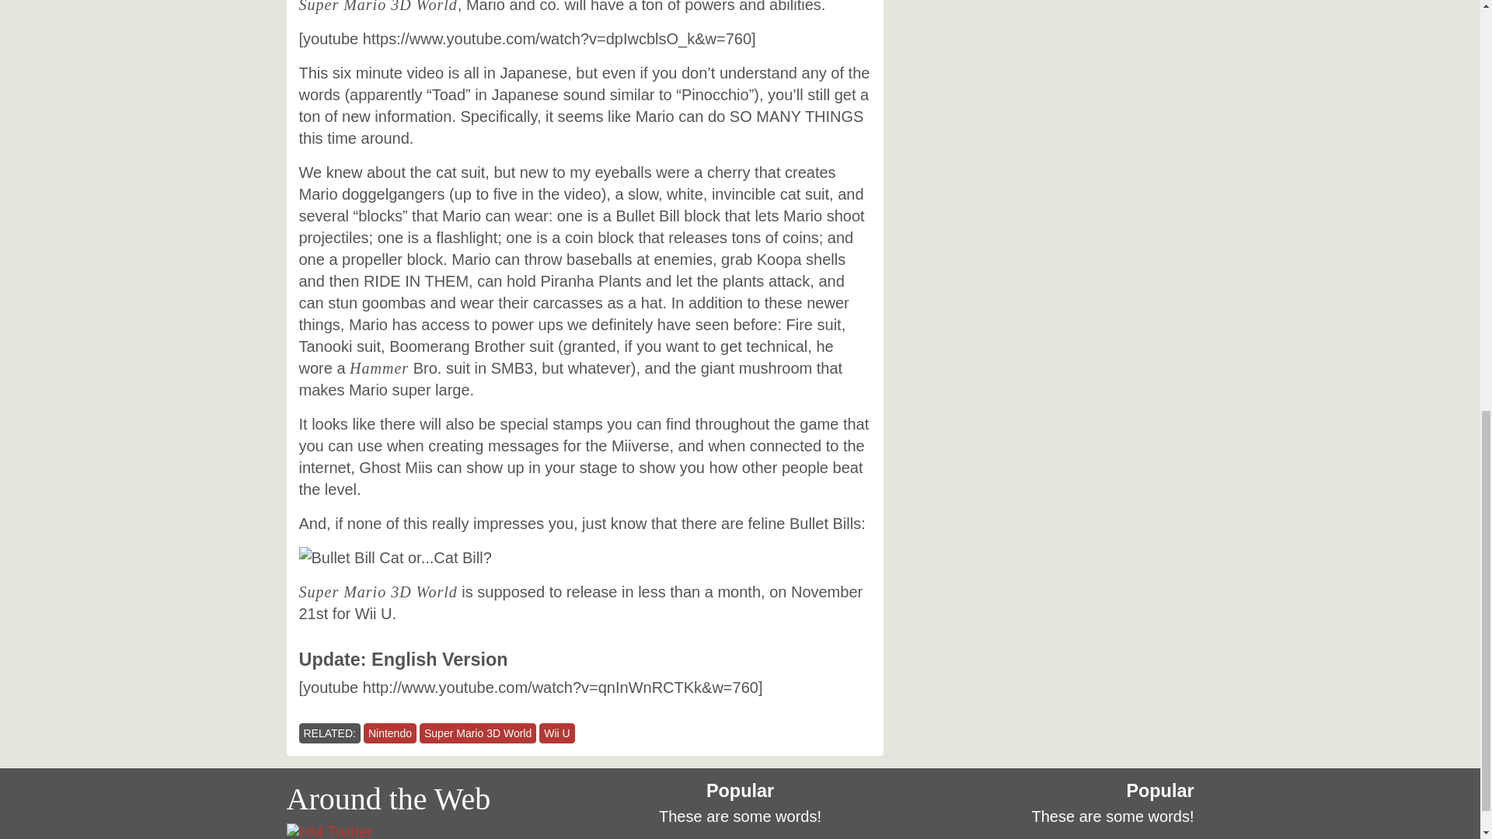 The height and width of the screenshot is (839, 1492). What do you see at coordinates (556, 733) in the screenshot?
I see `Wii U` at bounding box center [556, 733].